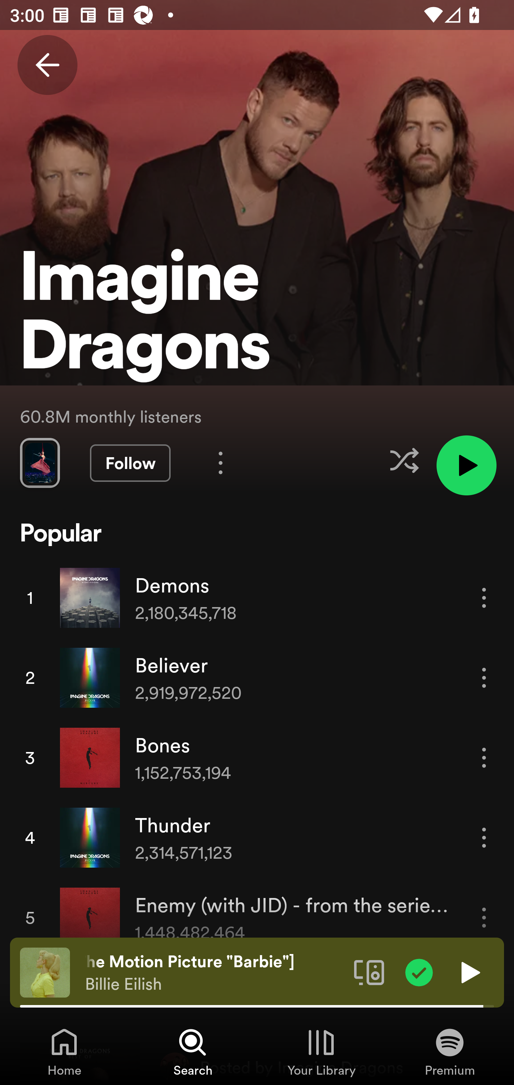 This screenshot has width=514, height=1085. What do you see at coordinates (484, 677) in the screenshot?
I see `More options for song Believer` at bounding box center [484, 677].